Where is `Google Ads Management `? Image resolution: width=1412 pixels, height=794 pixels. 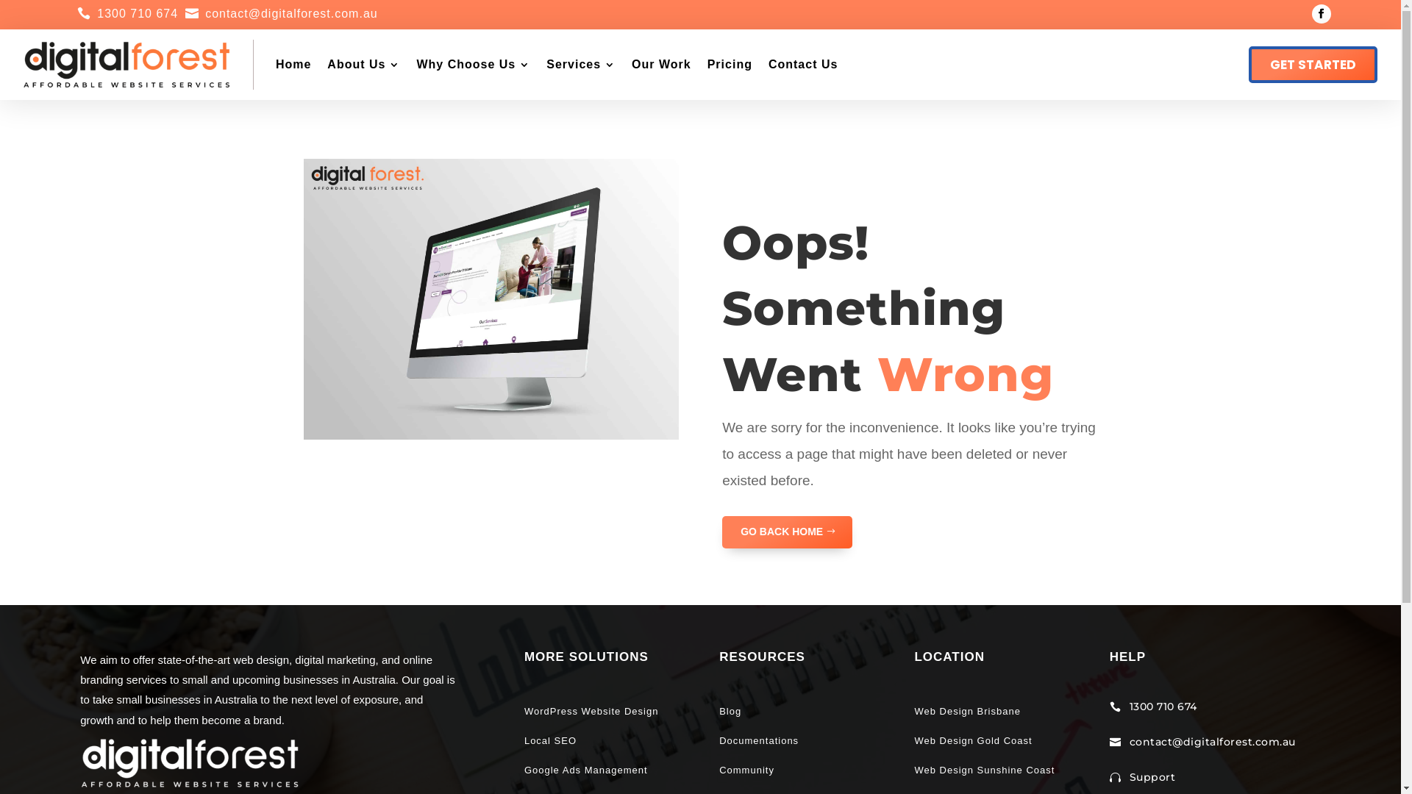 Google Ads Management  is located at coordinates (588, 770).